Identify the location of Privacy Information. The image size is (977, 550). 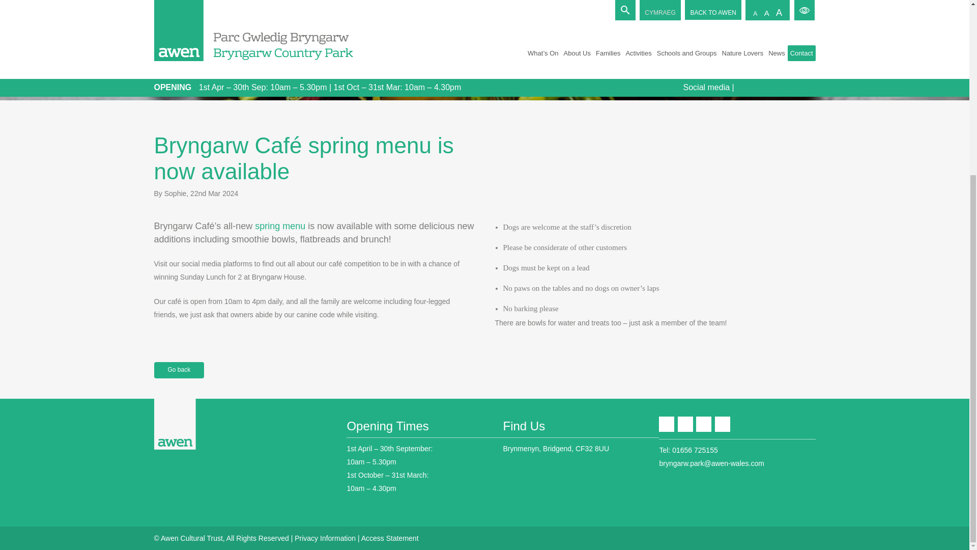
(325, 538).